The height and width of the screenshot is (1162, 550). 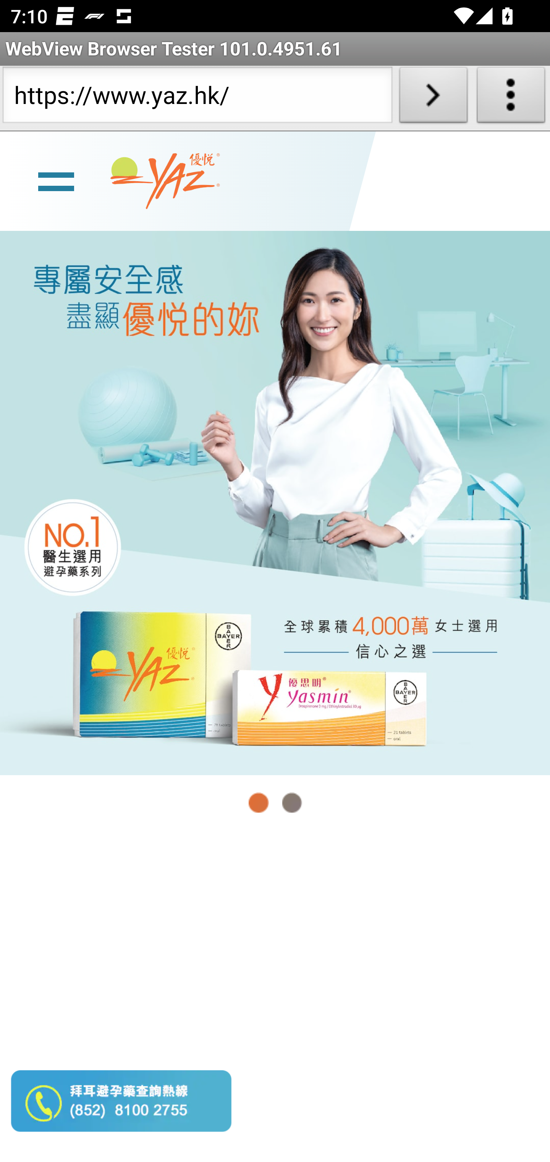 I want to click on 1 of 2, so click(x=259, y=803).